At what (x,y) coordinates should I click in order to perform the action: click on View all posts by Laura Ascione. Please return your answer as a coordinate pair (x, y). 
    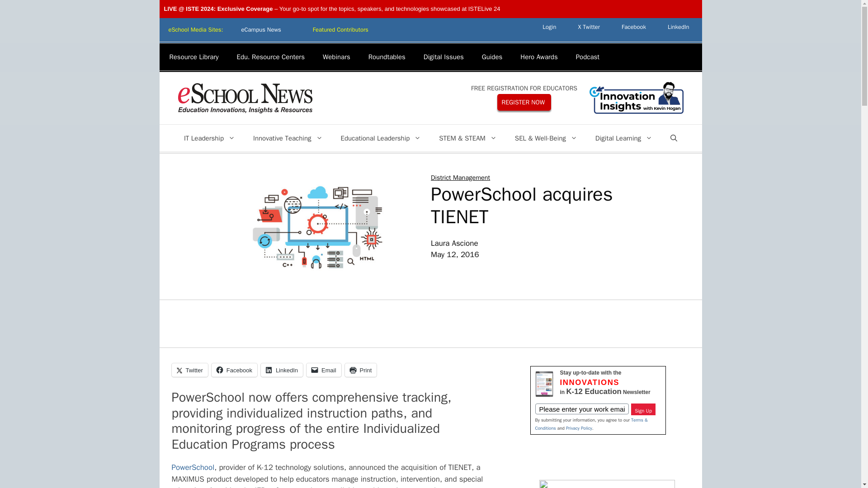
    Looking at the image, I should click on (454, 243).